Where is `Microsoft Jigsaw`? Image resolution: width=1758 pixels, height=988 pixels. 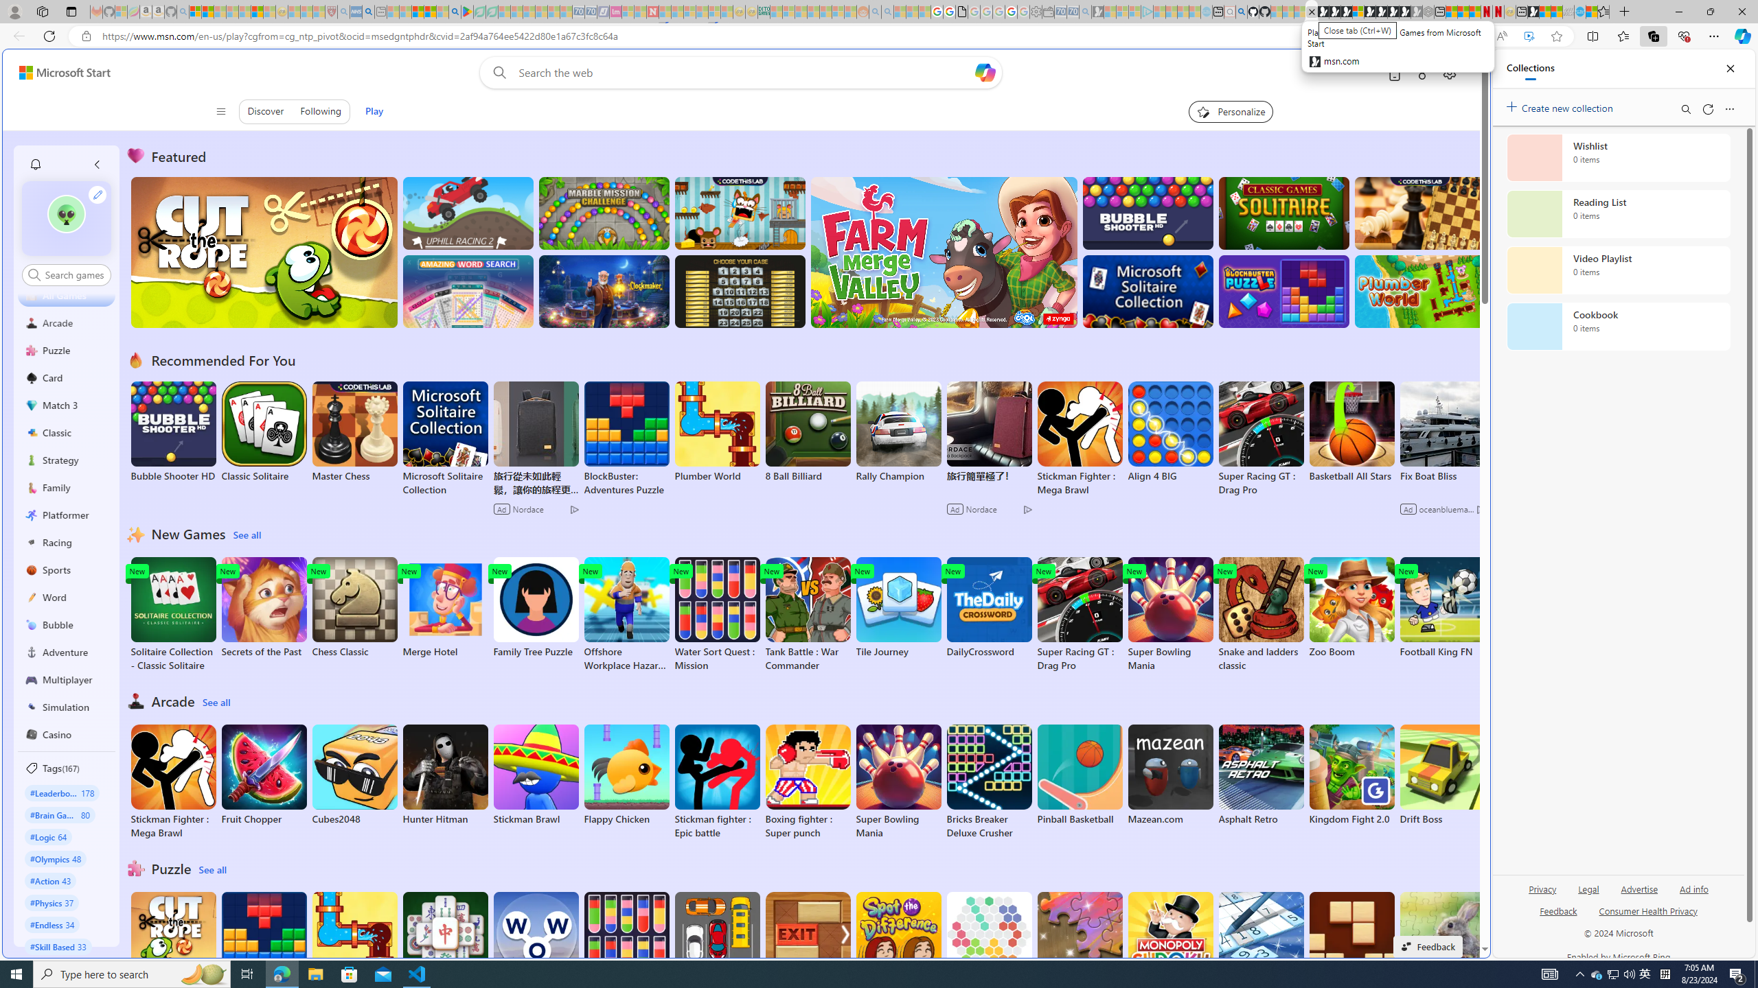
Microsoft Jigsaw is located at coordinates (1080, 943).